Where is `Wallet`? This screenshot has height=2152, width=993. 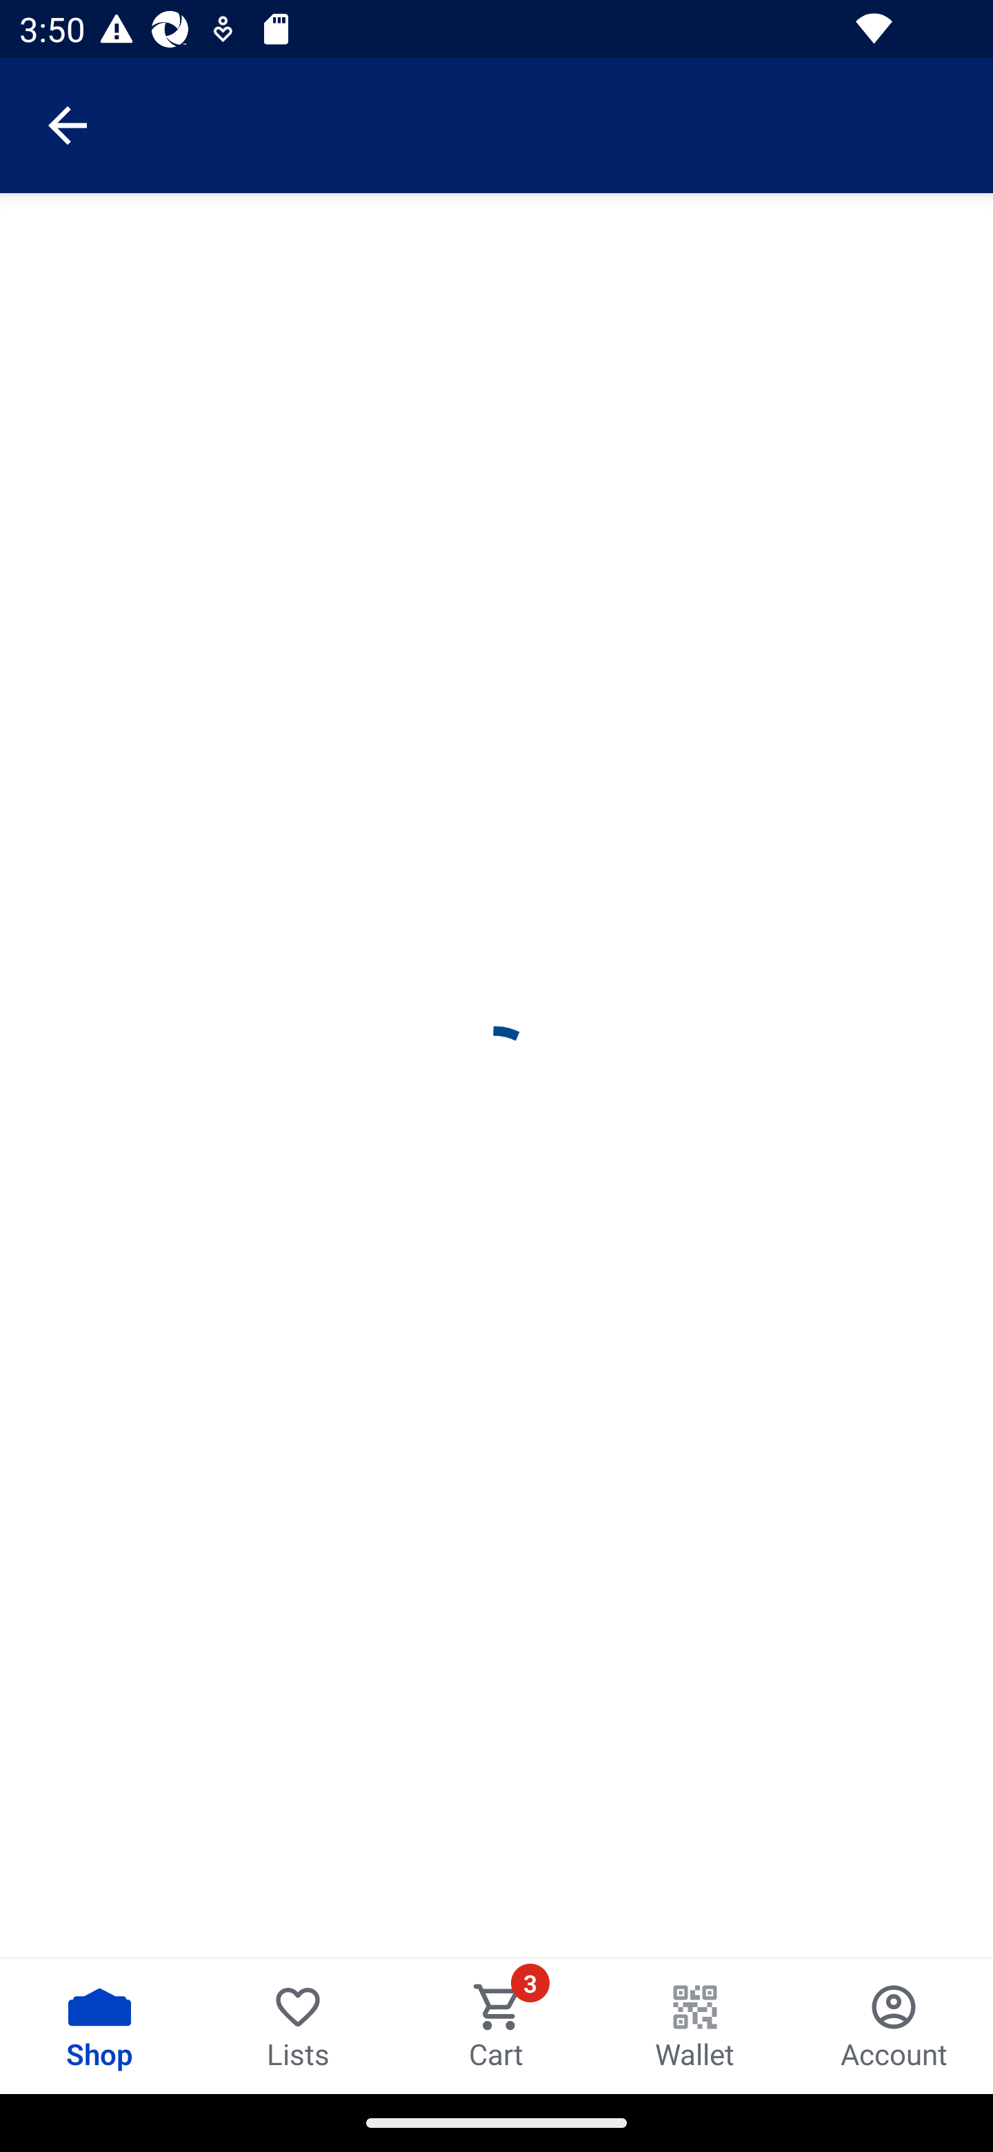
Wallet is located at coordinates (695, 2026).